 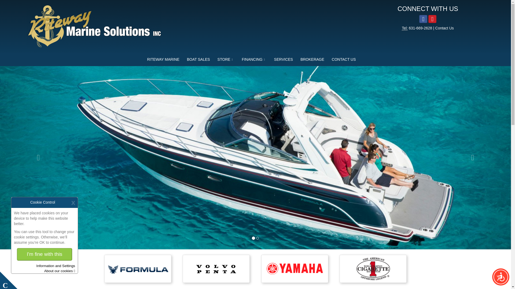 What do you see at coordinates (198, 59) in the screenshot?
I see `BOAT SALES` at bounding box center [198, 59].